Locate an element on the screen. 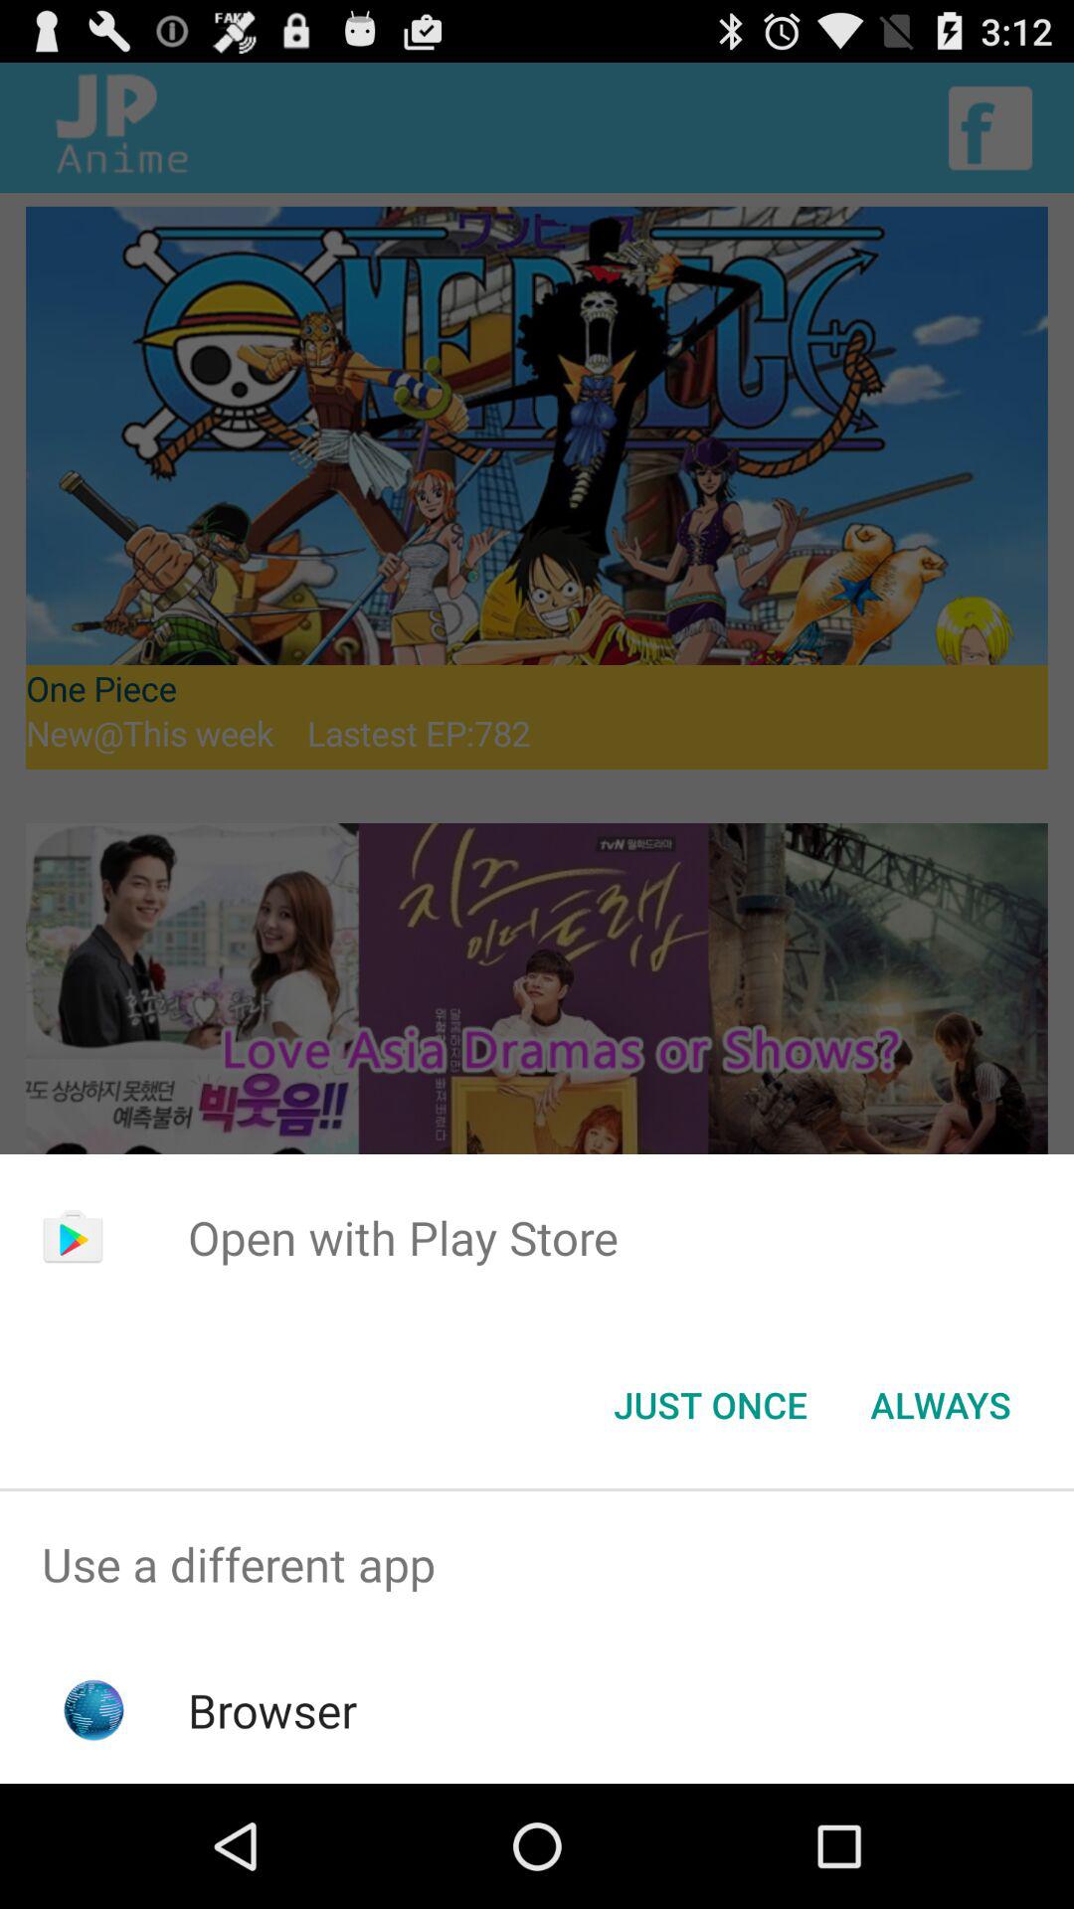 This screenshot has width=1074, height=1909. press item above browser app is located at coordinates (537, 1565).